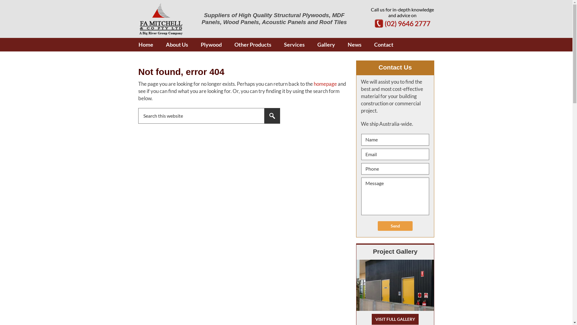  What do you see at coordinates (177, 45) in the screenshot?
I see `About Us` at bounding box center [177, 45].